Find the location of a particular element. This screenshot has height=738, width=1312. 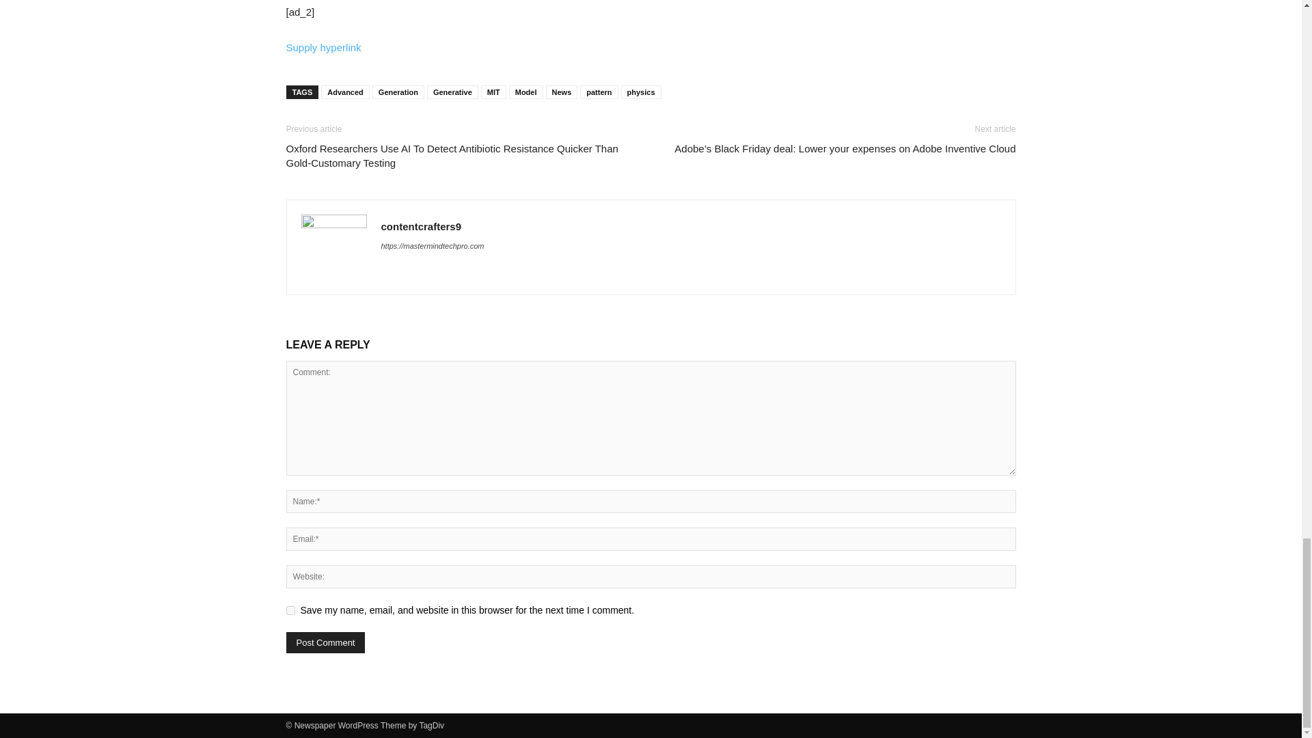

Advanced is located at coordinates (346, 92).